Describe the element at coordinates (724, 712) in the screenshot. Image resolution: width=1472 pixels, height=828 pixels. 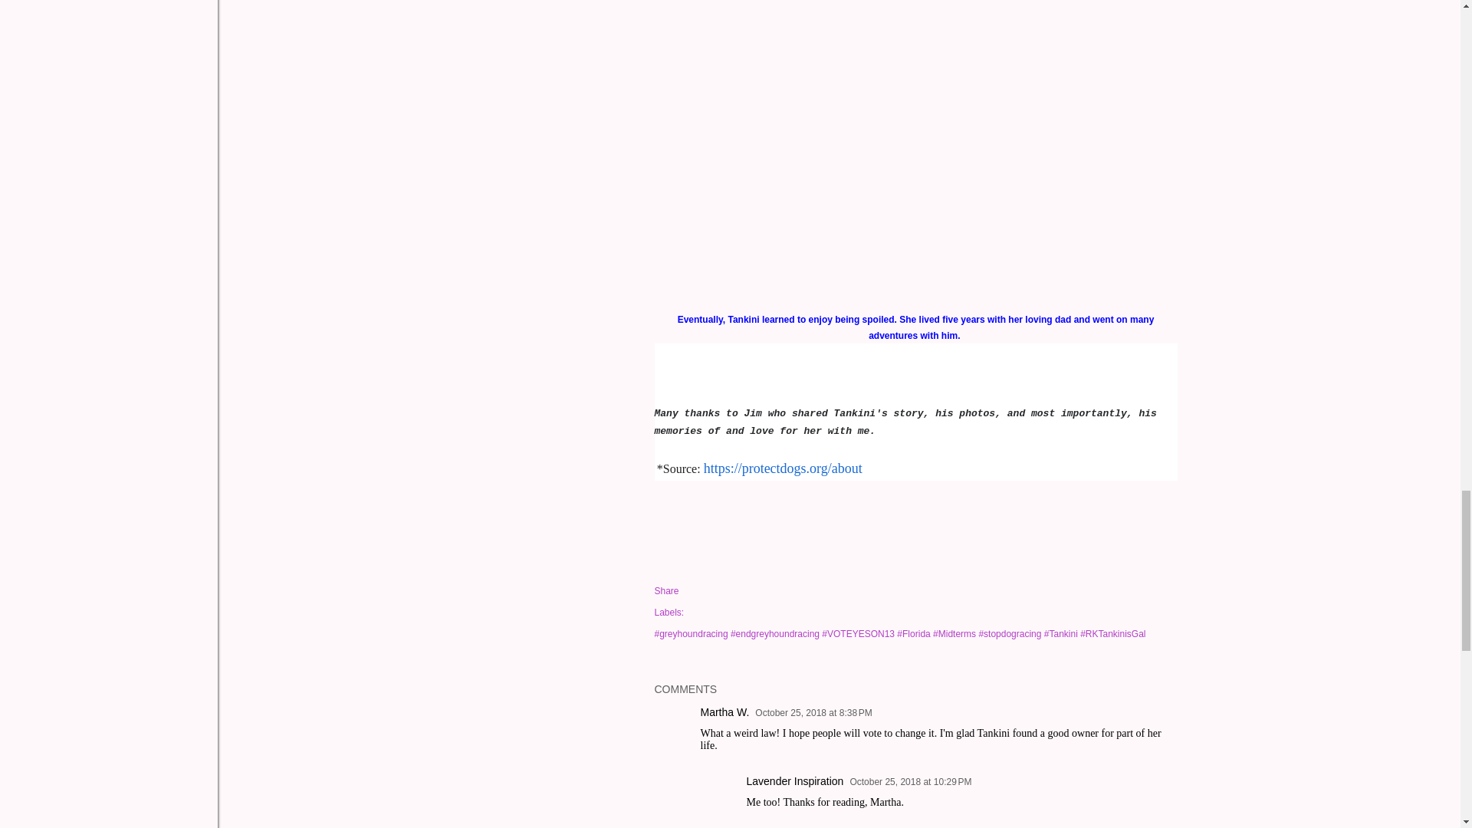
I see `Martha W.` at that location.